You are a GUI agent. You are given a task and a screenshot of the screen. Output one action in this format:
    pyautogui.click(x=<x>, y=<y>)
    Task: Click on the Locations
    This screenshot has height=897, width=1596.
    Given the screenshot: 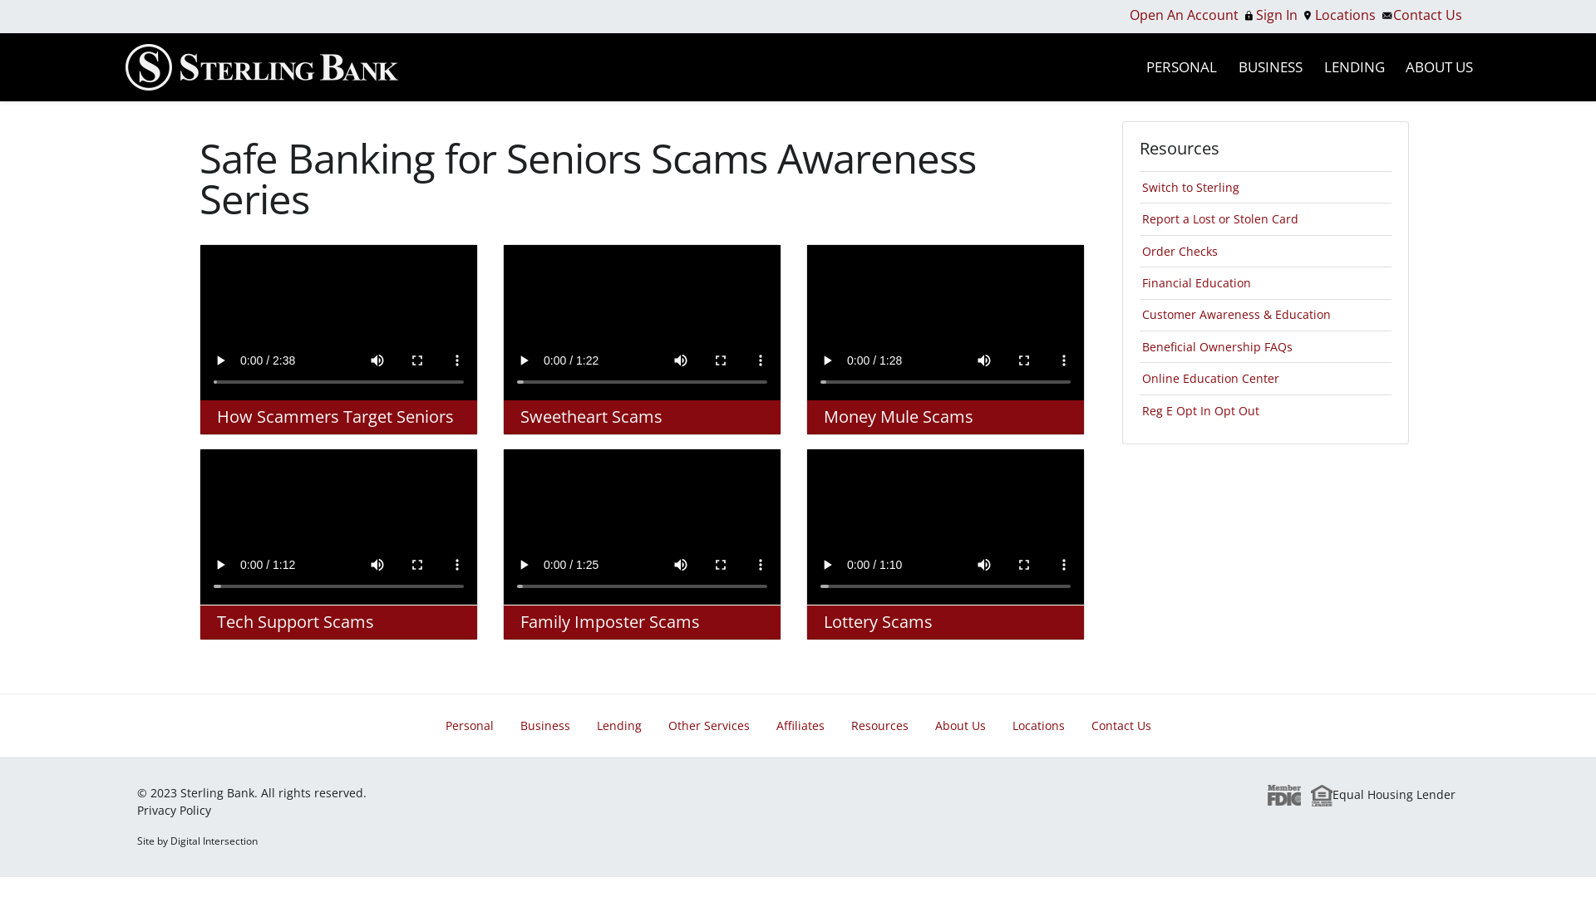 What is the action you would take?
    pyautogui.click(x=1039, y=726)
    